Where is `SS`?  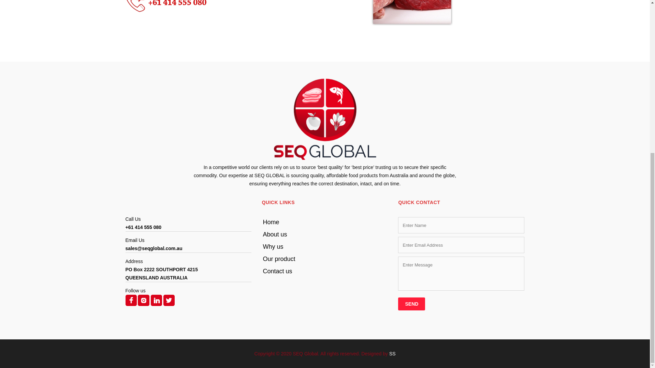 SS is located at coordinates (392, 354).